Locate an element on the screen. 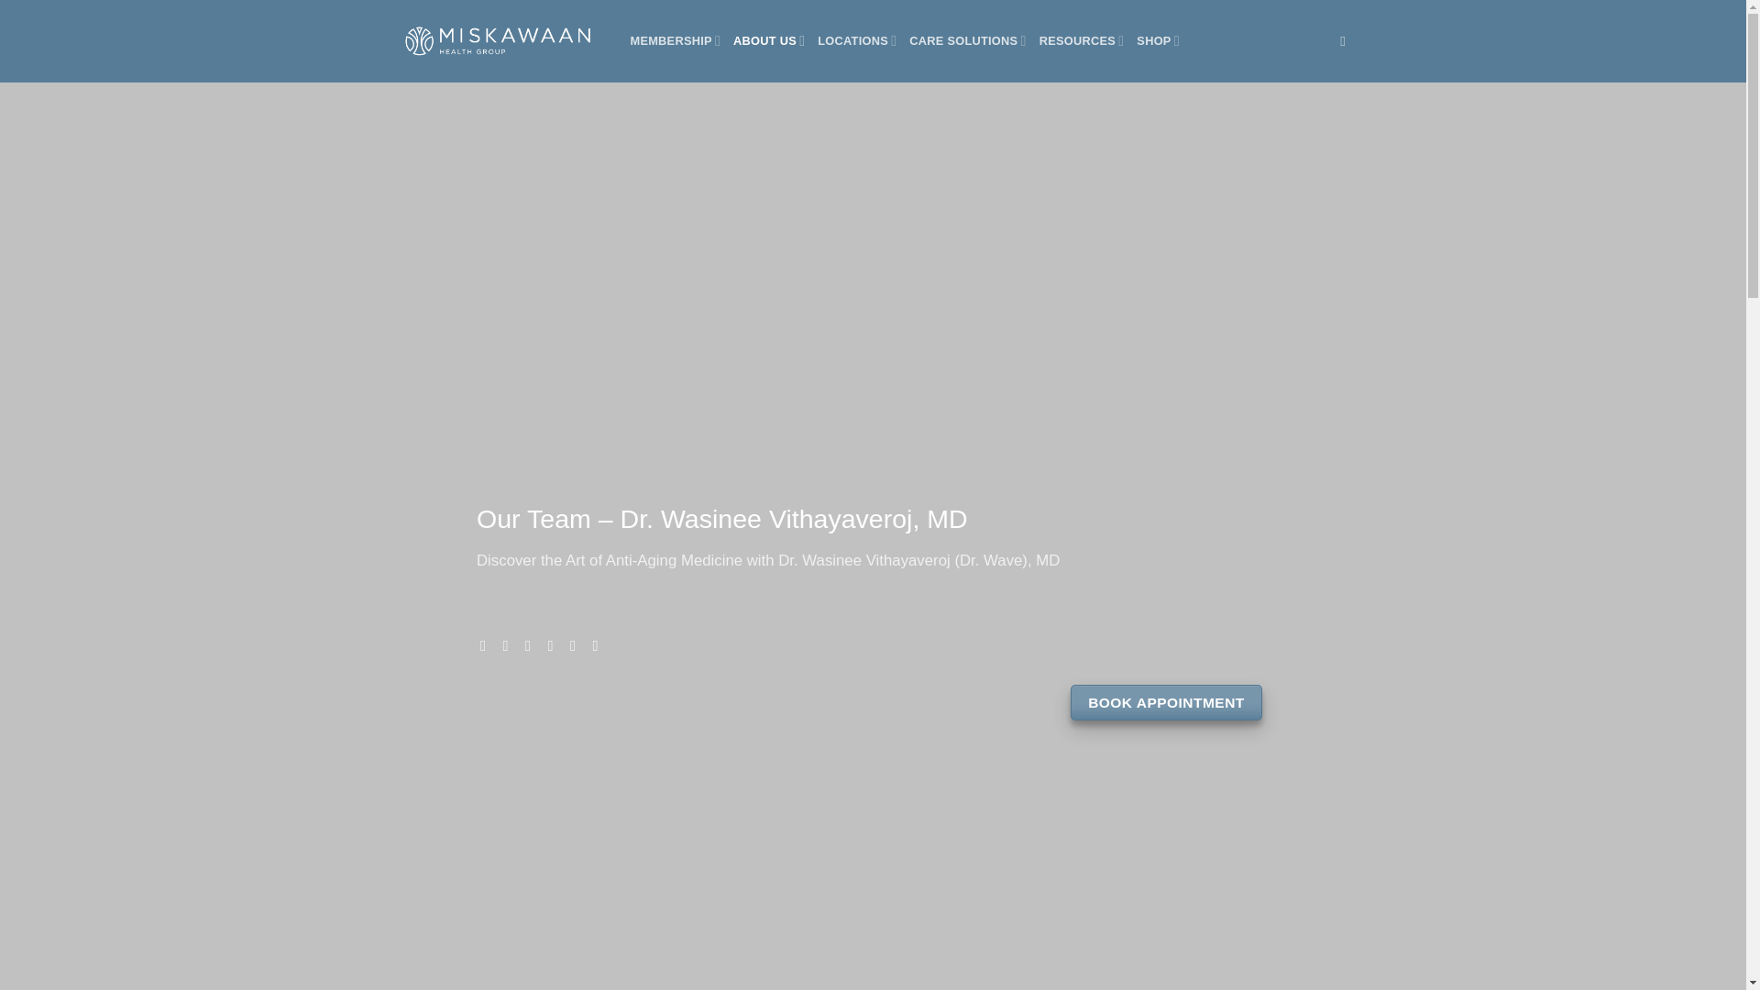 This screenshot has width=1760, height=990. LOCATIONS is located at coordinates (856, 40).